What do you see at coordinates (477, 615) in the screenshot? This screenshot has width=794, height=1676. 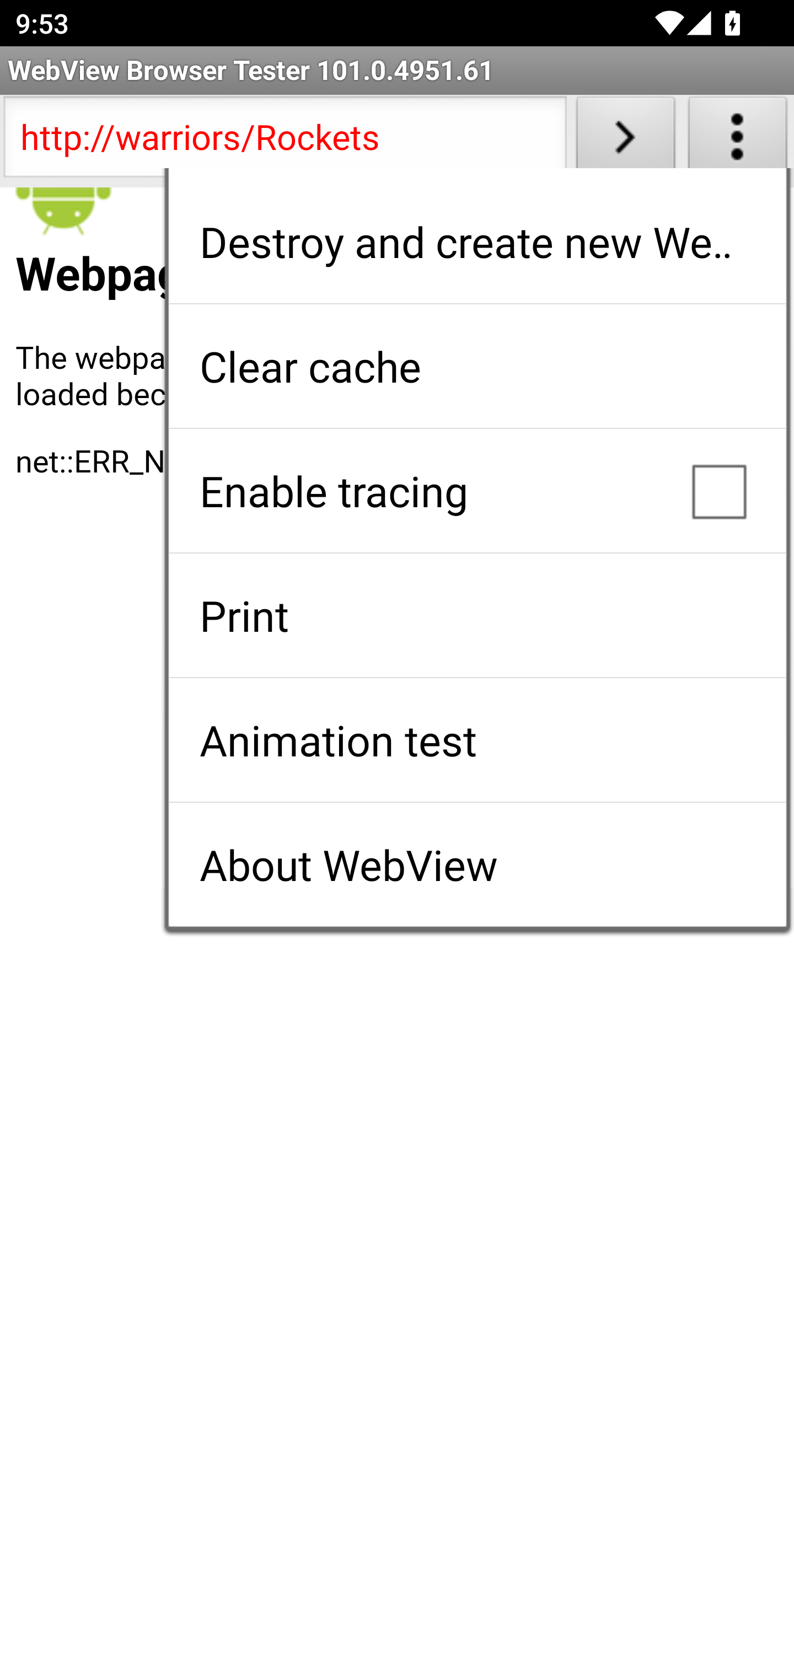 I see `Print` at bounding box center [477, 615].